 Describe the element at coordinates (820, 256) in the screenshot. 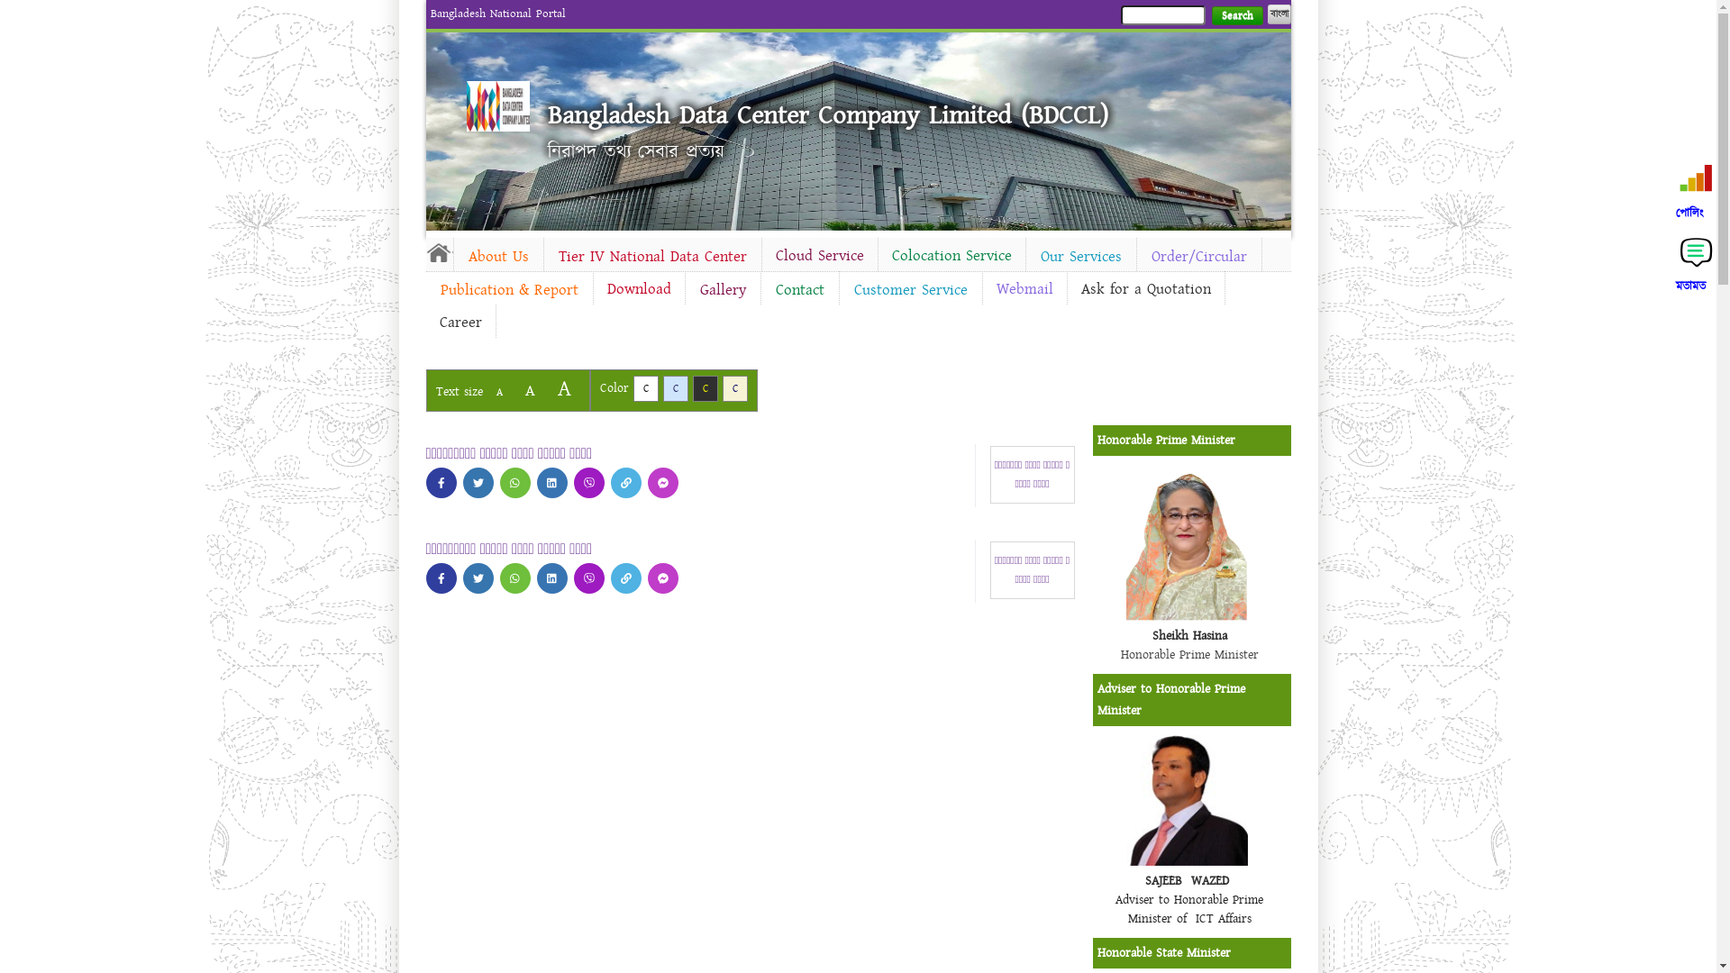

I see `Cloud Service` at that location.